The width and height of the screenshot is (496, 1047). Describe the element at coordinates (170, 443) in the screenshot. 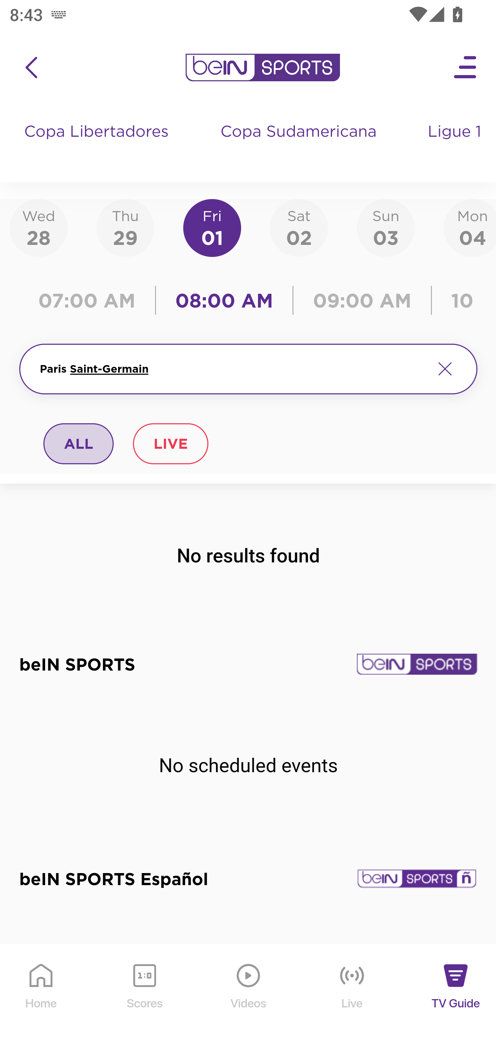

I see `LIVE` at that location.